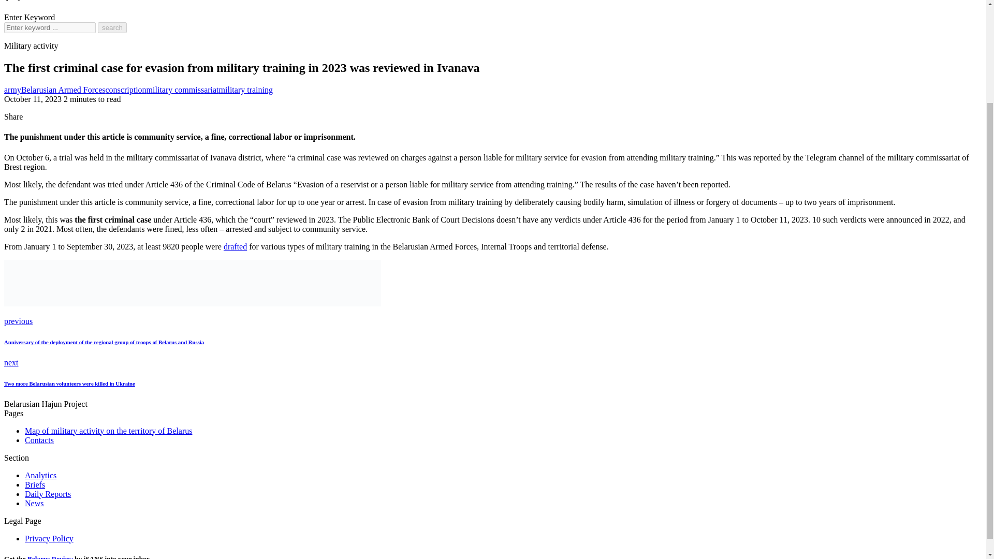 This screenshot has width=994, height=559. I want to click on Belarusian Armed Forces, so click(63, 90).